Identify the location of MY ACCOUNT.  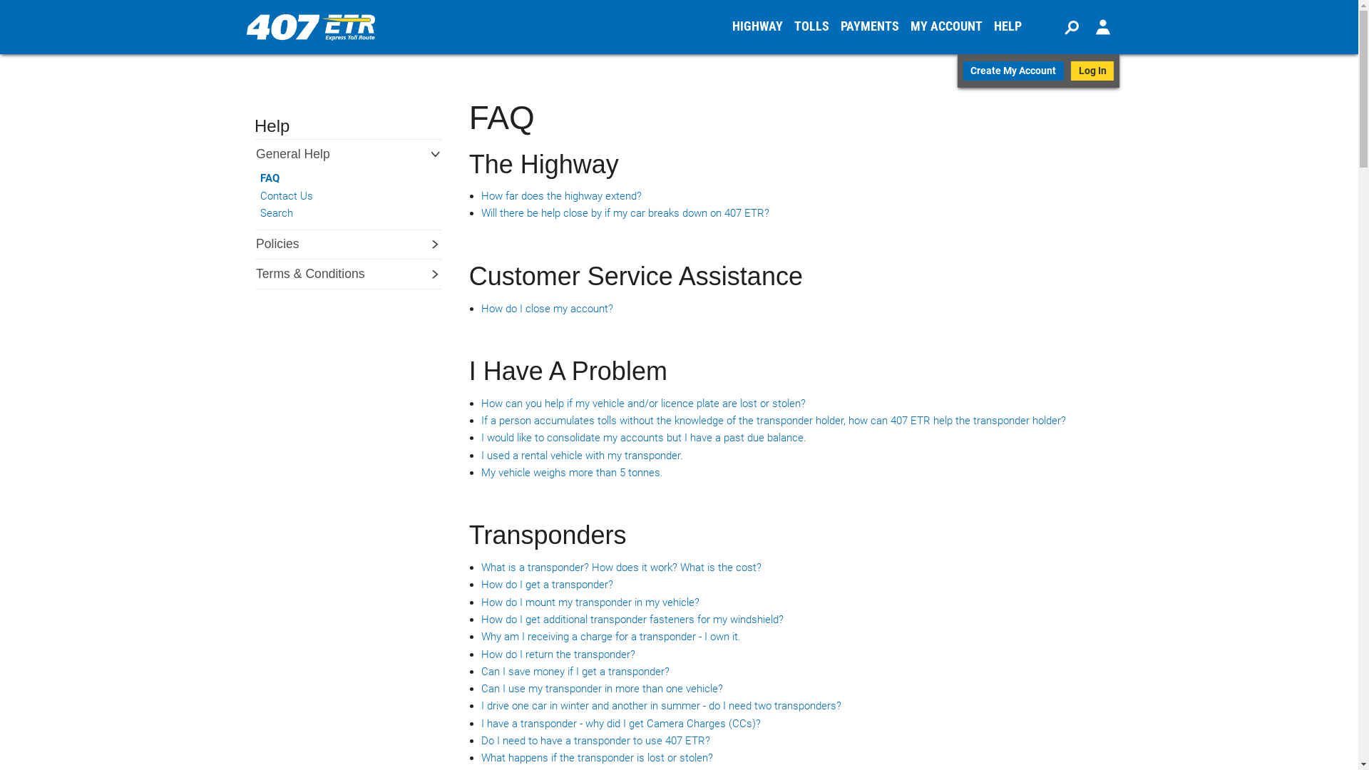
(947, 27).